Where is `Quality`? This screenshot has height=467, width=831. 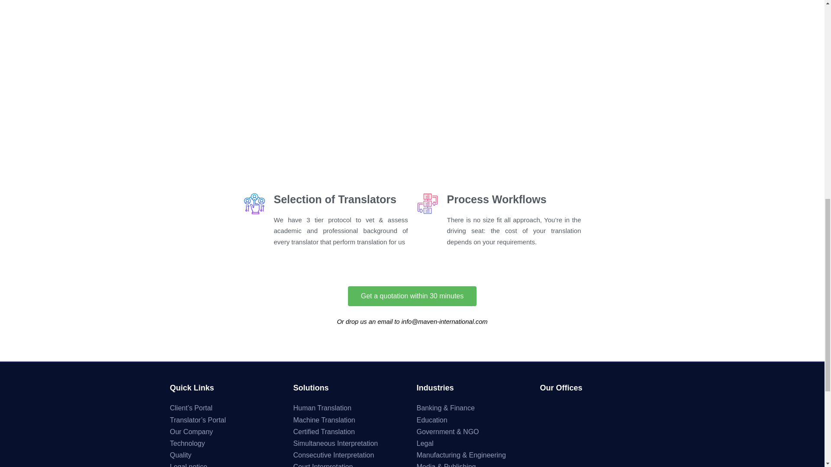 Quality is located at coordinates (180, 455).